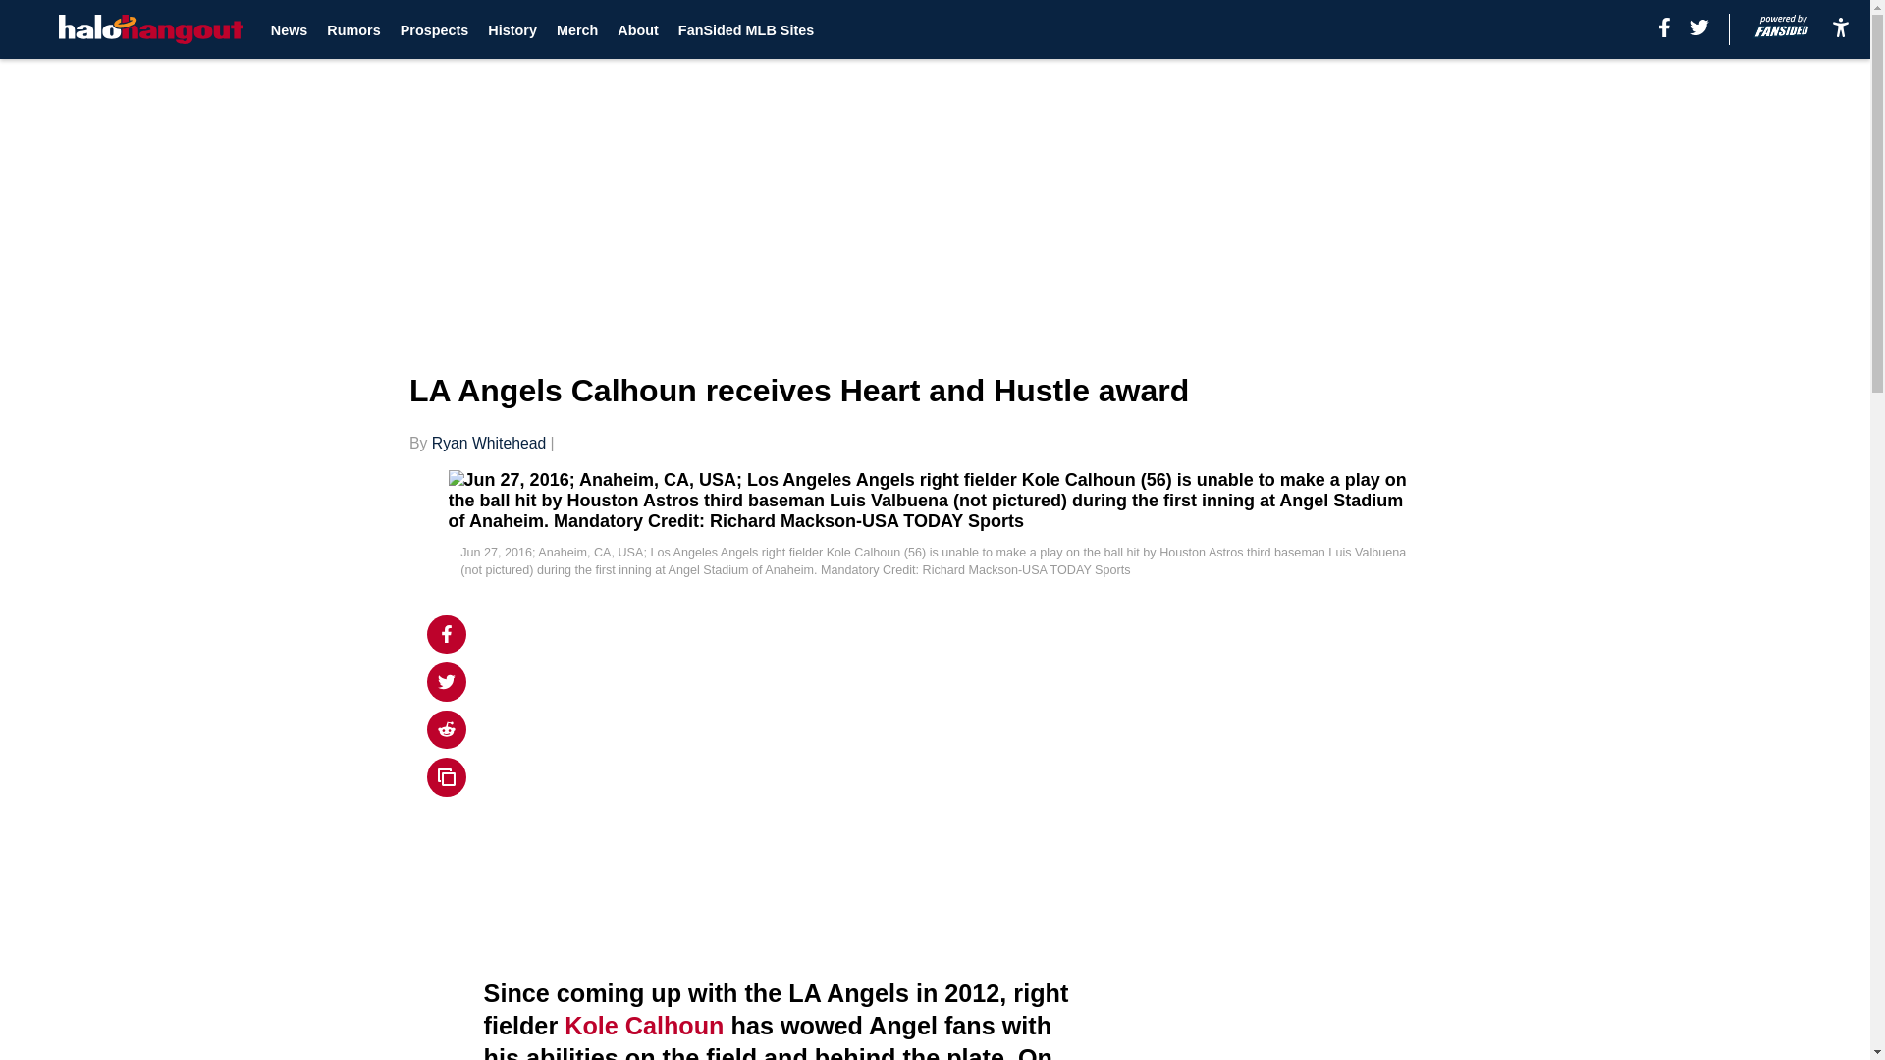 The height and width of the screenshot is (1060, 1885). Describe the element at coordinates (638, 29) in the screenshot. I see `About` at that location.